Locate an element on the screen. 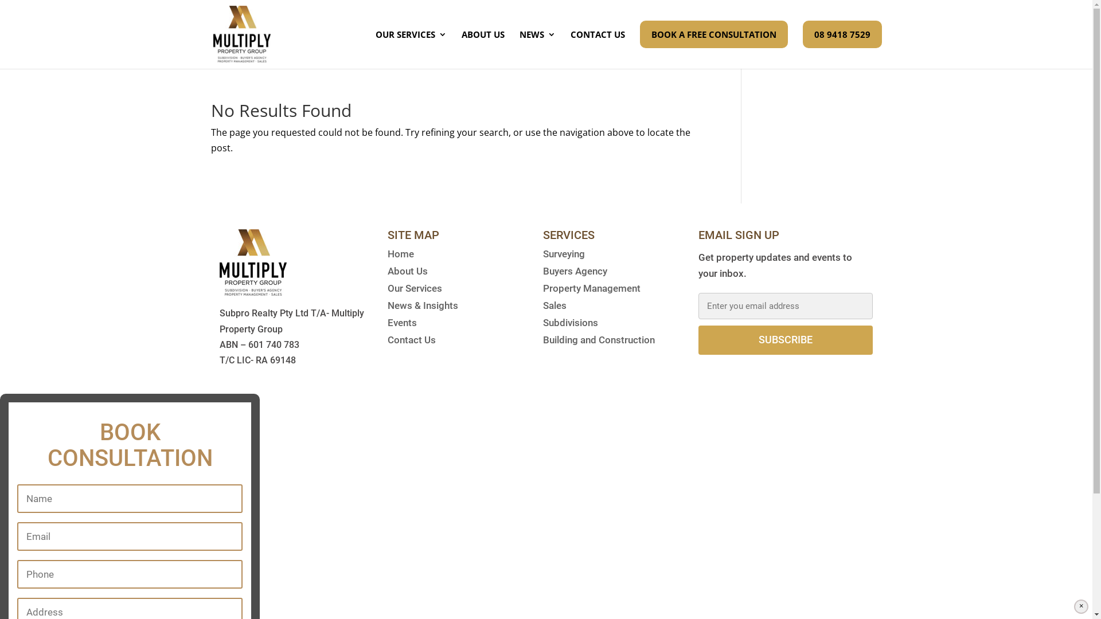 The image size is (1101, 619). Sales is located at coordinates (555, 308).